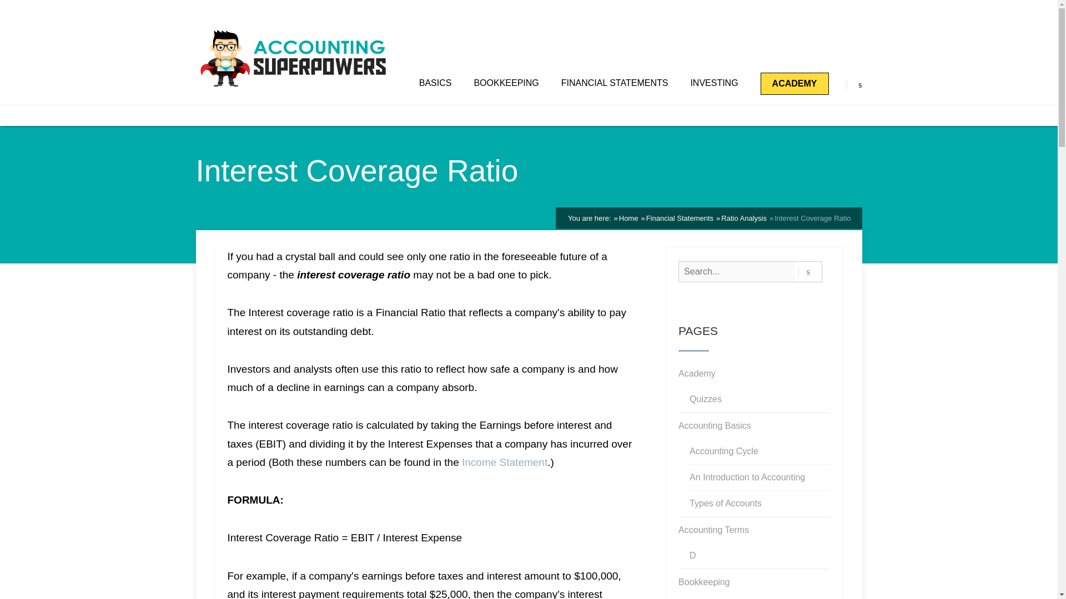 Image resolution: width=1066 pixels, height=599 pixels. Describe the element at coordinates (747, 478) in the screenshot. I see `An Introduction to Accounting` at that location.